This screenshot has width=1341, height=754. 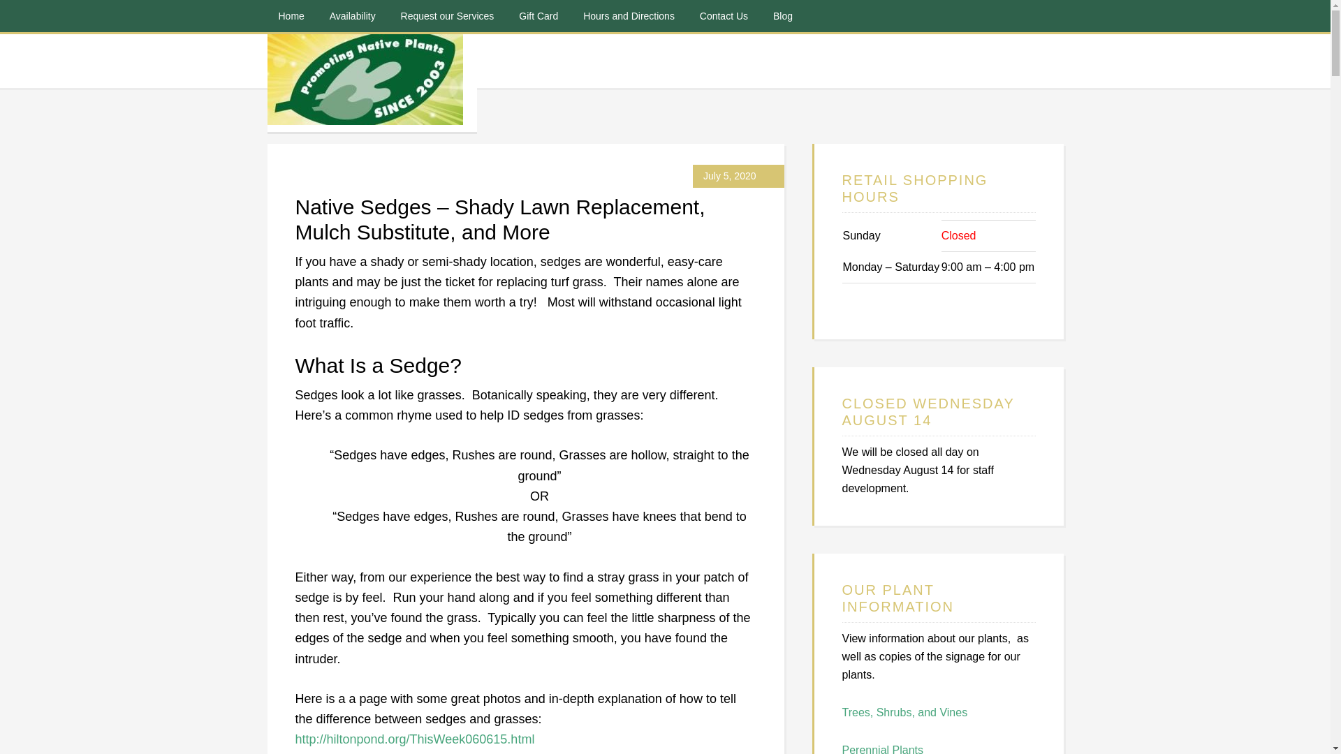 What do you see at coordinates (447, 16) in the screenshot?
I see `Request our Services` at bounding box center [447, 16].